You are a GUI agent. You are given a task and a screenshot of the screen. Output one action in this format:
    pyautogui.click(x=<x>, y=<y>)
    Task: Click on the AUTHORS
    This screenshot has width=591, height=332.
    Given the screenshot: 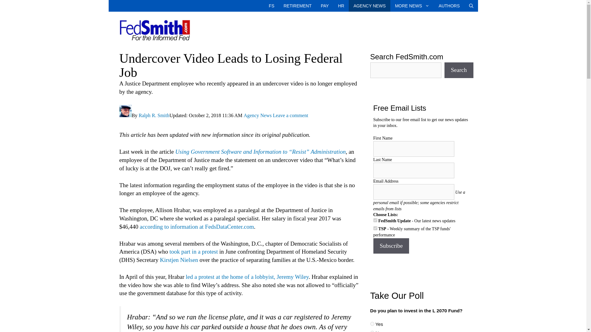 What is the action you would take?
    pyautogui.click(x=449, y=6)
    